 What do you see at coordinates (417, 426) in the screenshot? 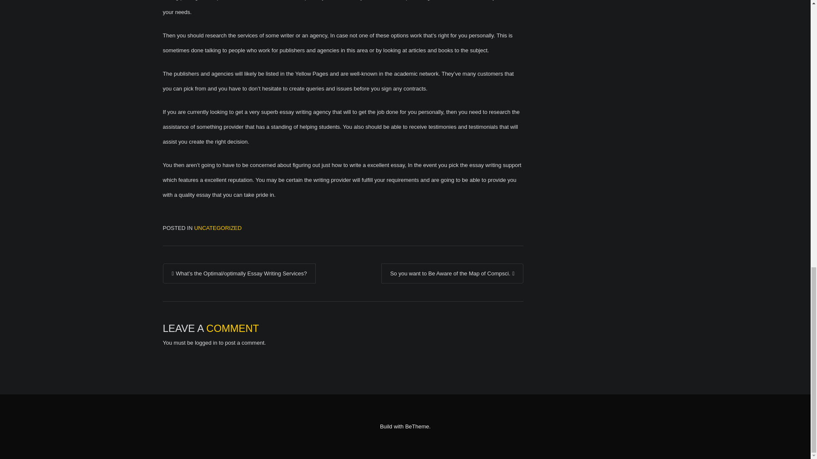
I see `BeTheme` at bounding box center [417, 426].